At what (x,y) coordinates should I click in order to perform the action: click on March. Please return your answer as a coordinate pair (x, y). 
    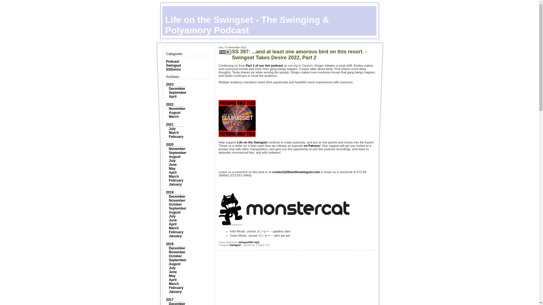
    Looking at the image, I should click on (174, 133).